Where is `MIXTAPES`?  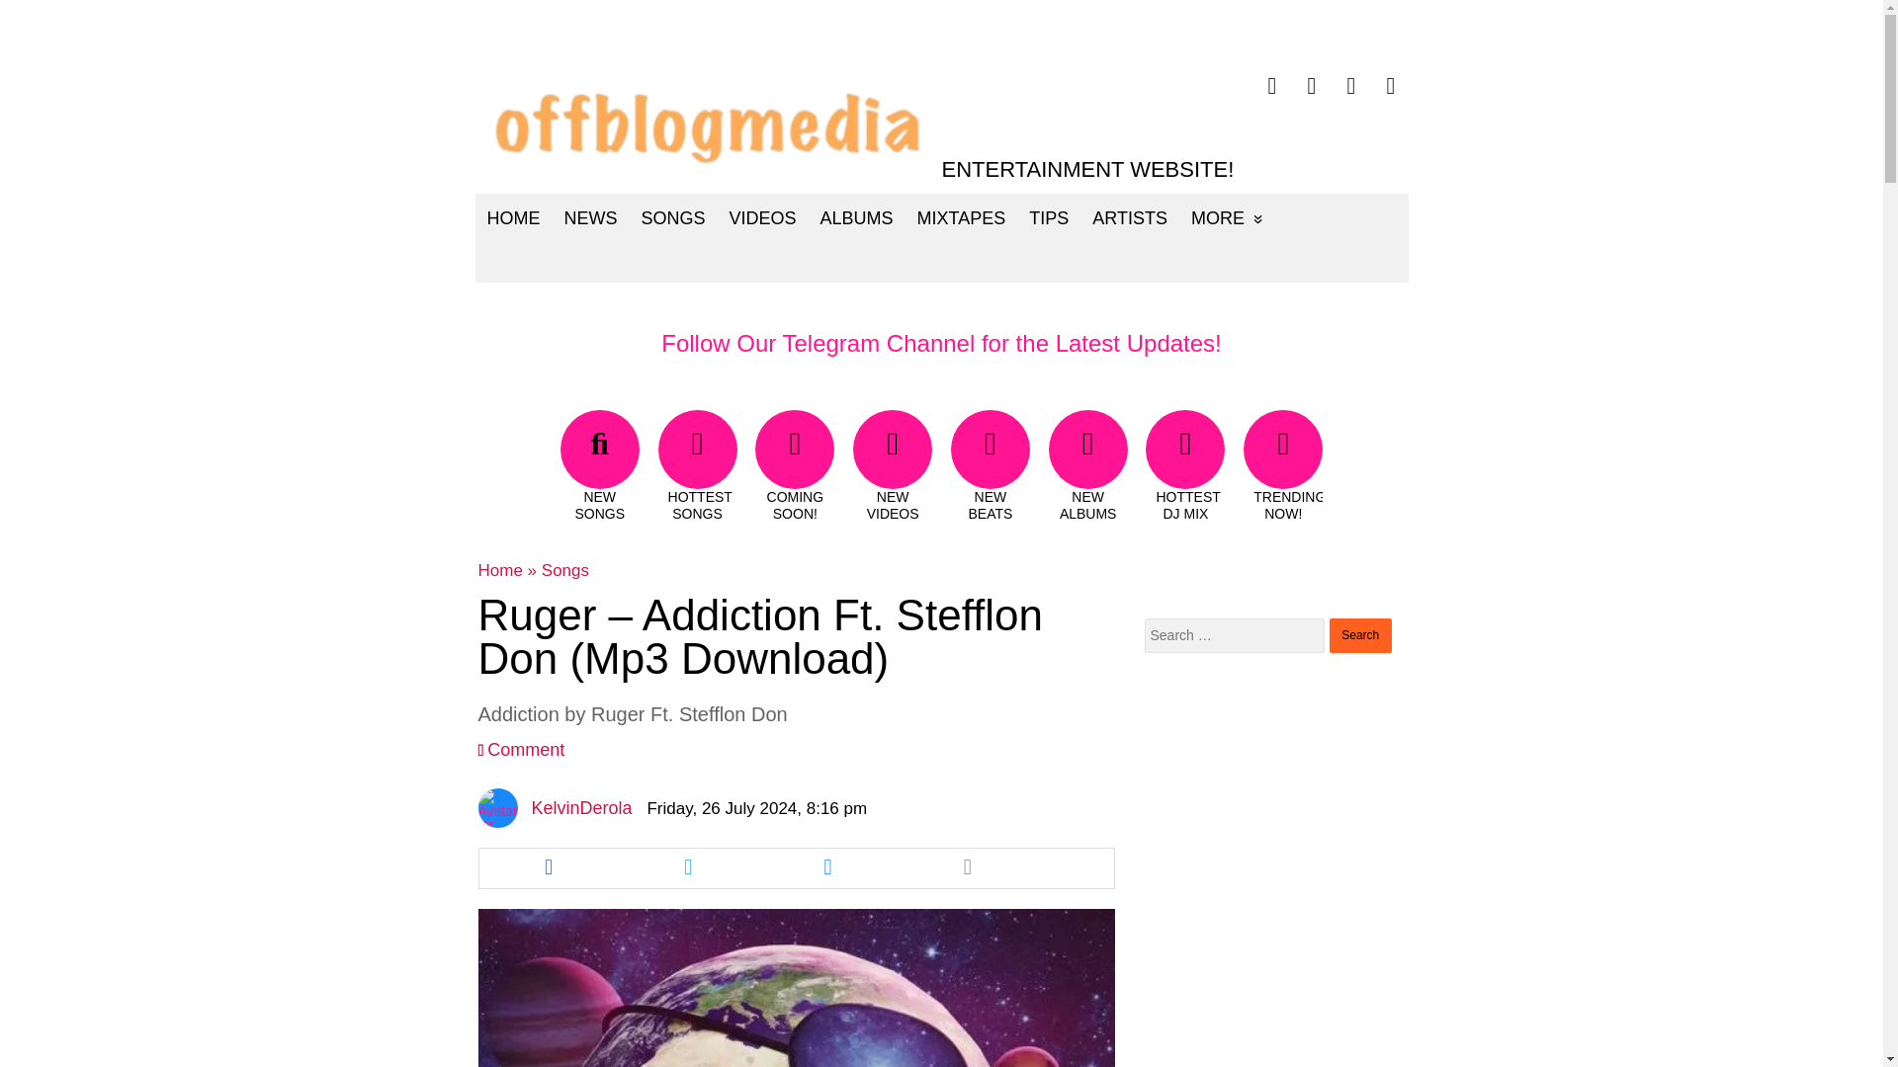
MIXTAPES is located at coordinates (961, 217).